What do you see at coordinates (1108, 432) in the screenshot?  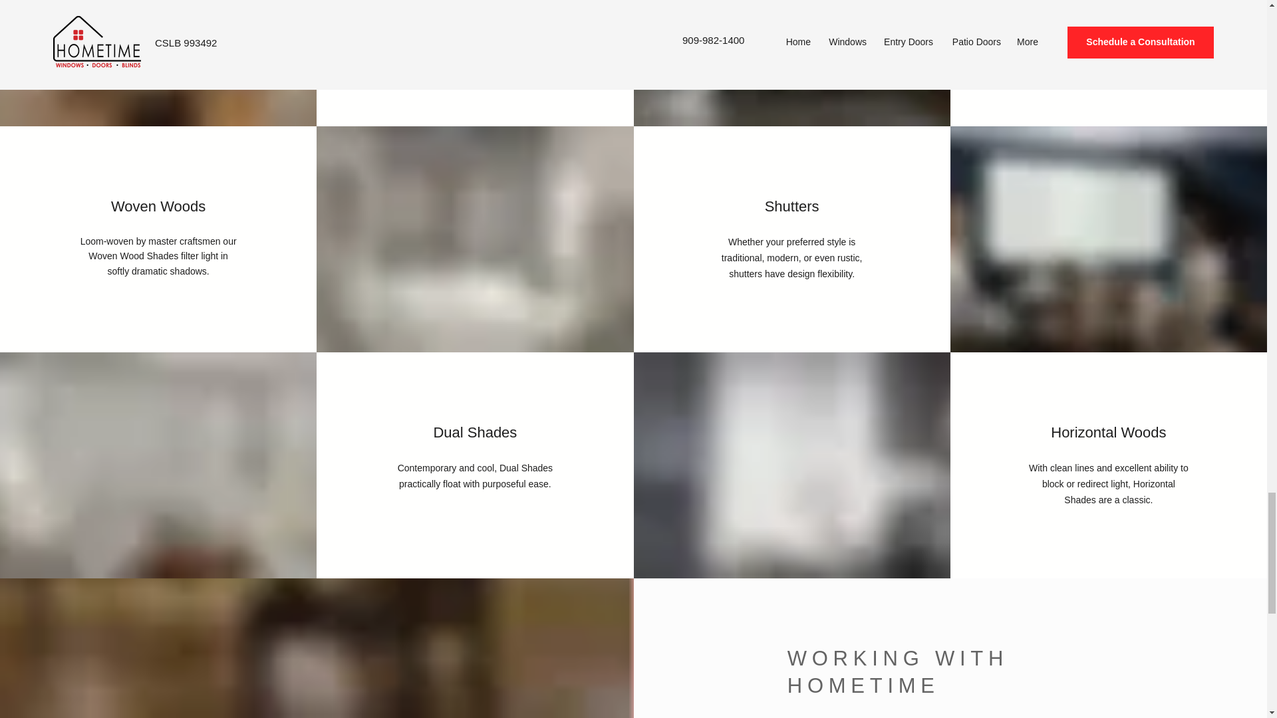 I see `Horizontal Woods` at bounding box center [1108, 432].